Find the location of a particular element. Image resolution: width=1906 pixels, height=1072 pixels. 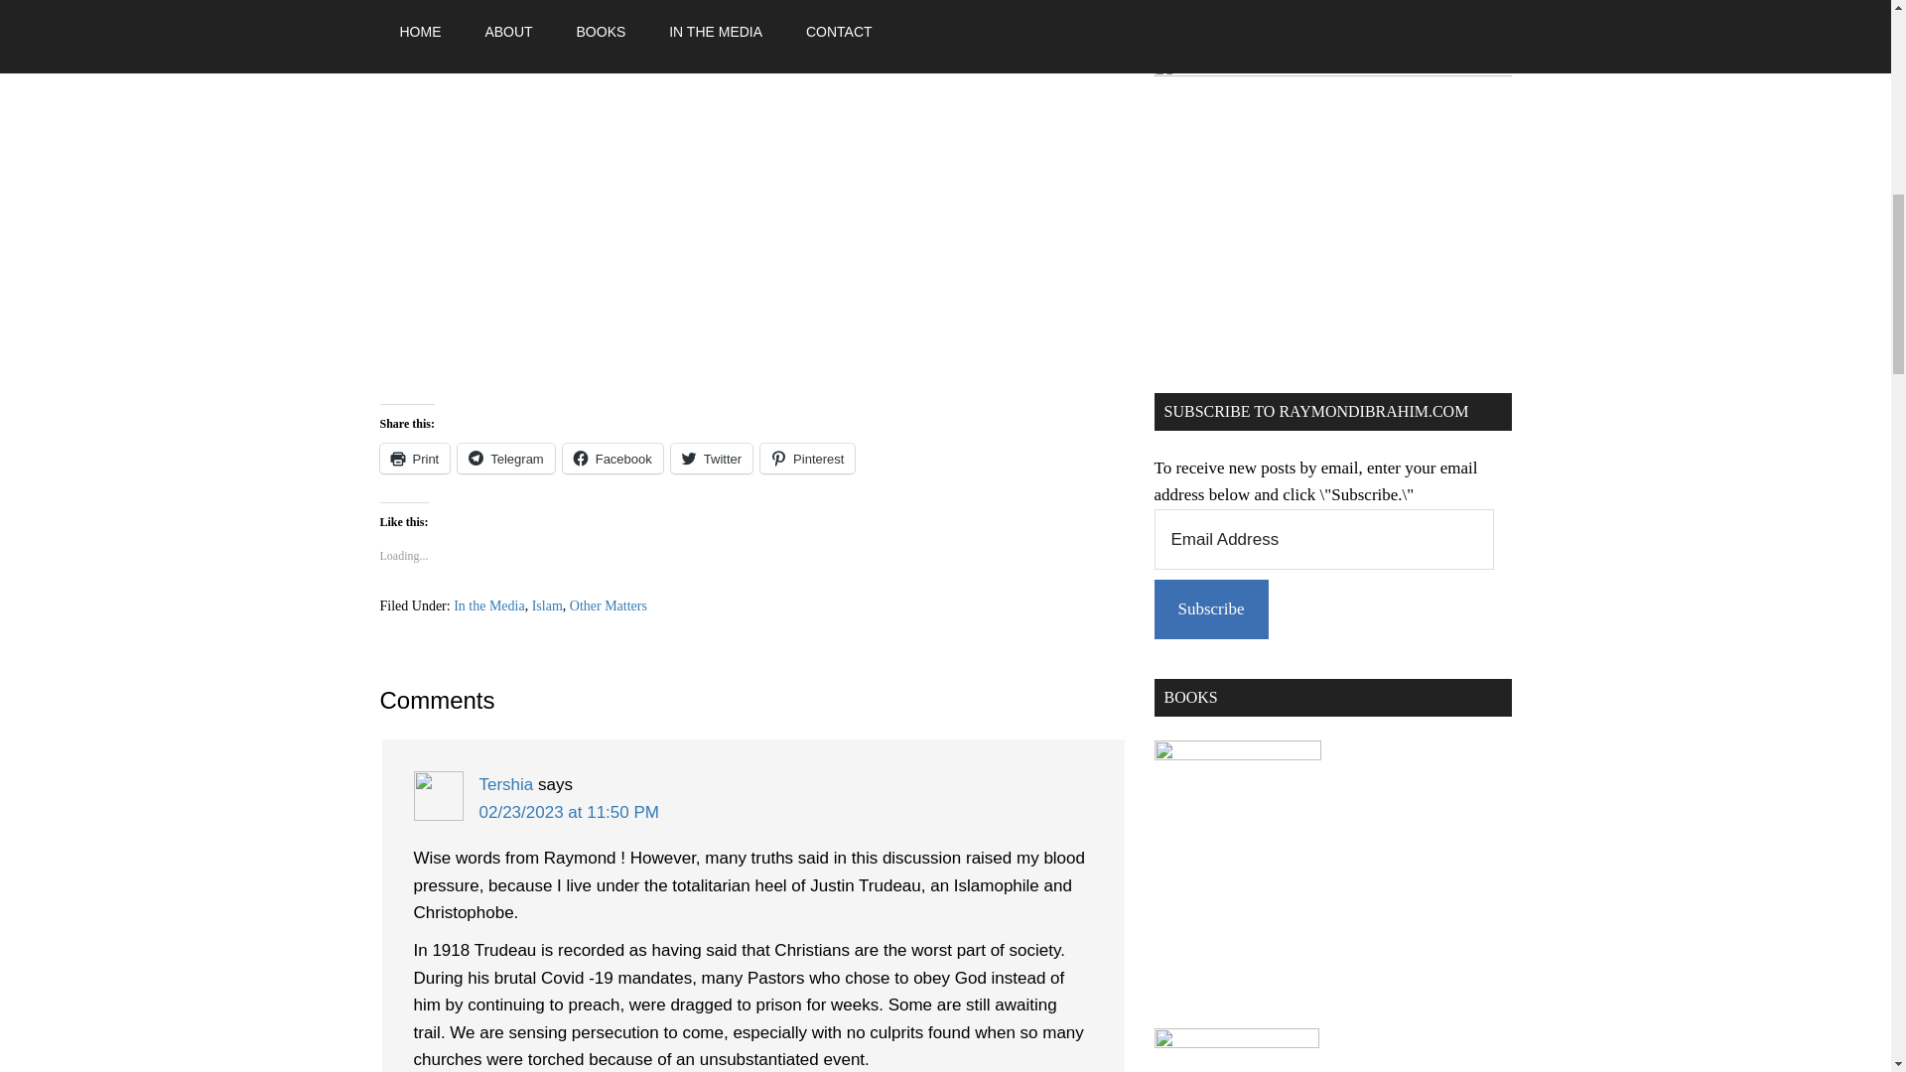

Islam is located at coordinates (546, 605).